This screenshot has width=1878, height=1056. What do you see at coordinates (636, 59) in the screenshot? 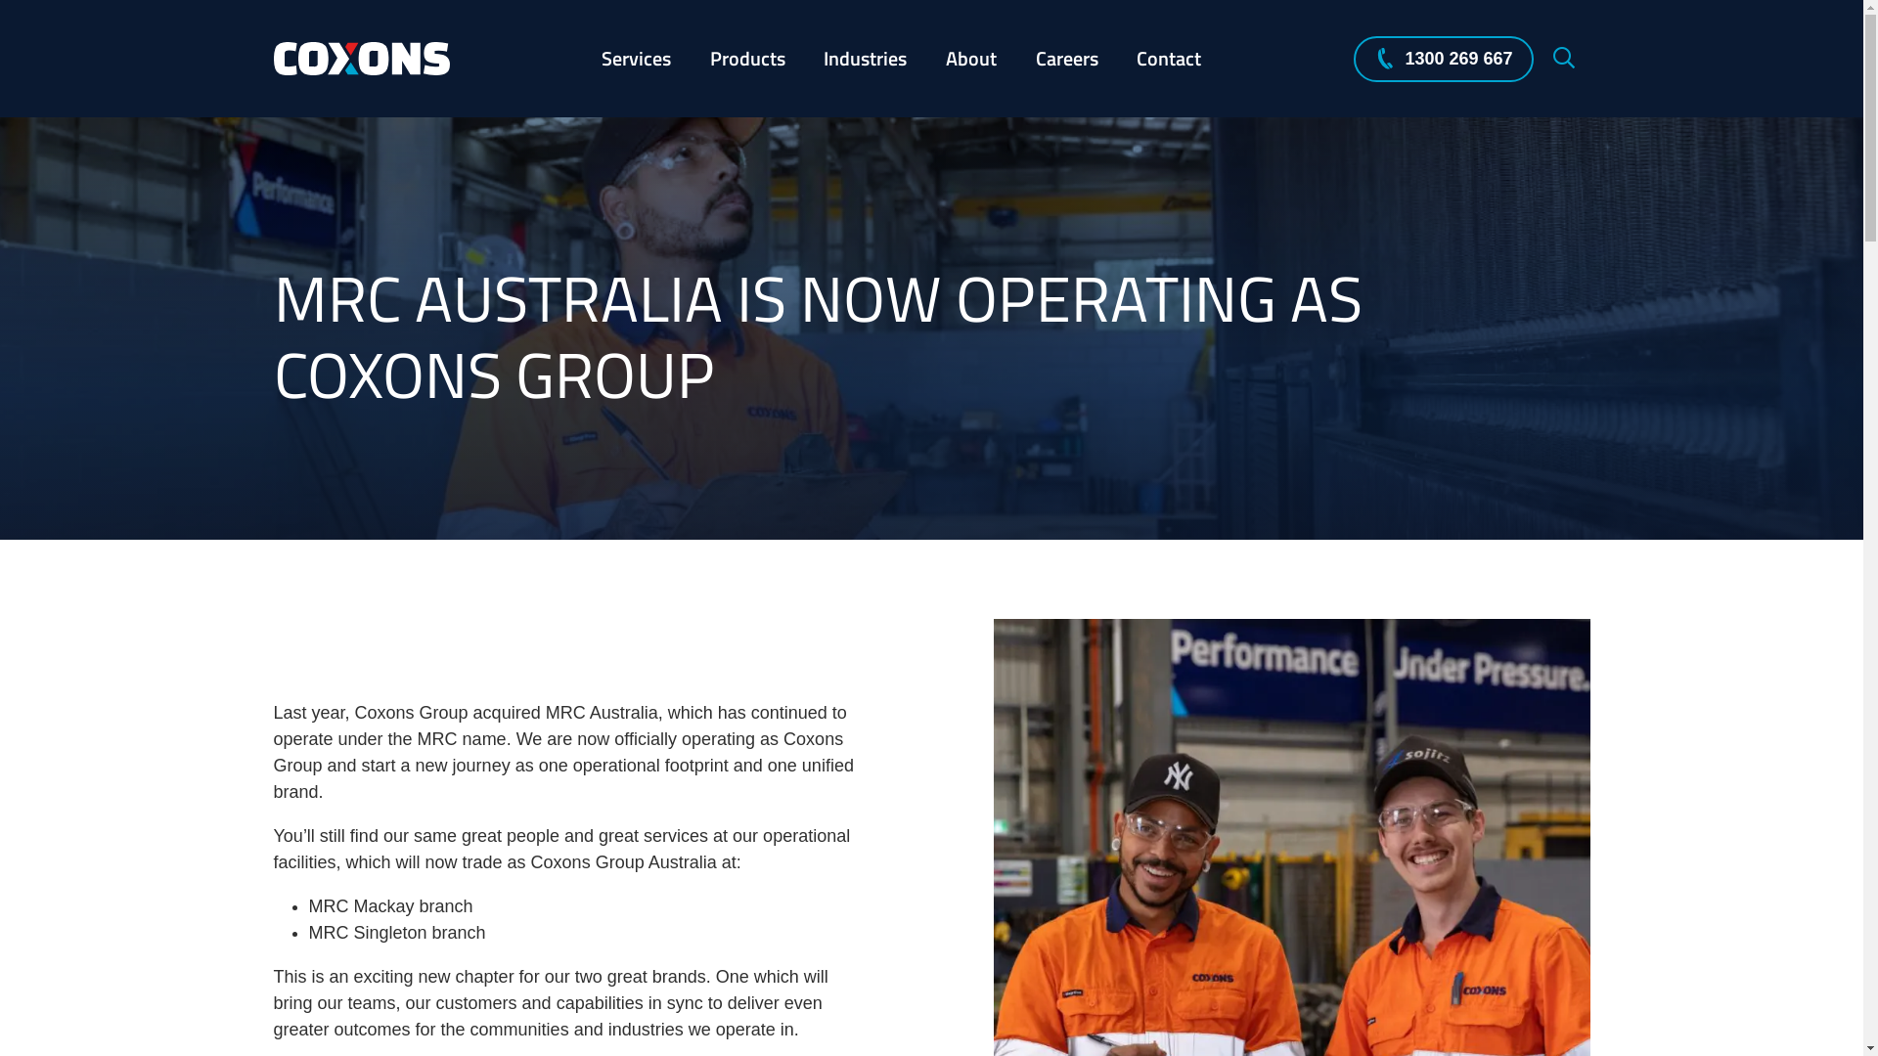
I see `Services` at bounding box center [636, 59].